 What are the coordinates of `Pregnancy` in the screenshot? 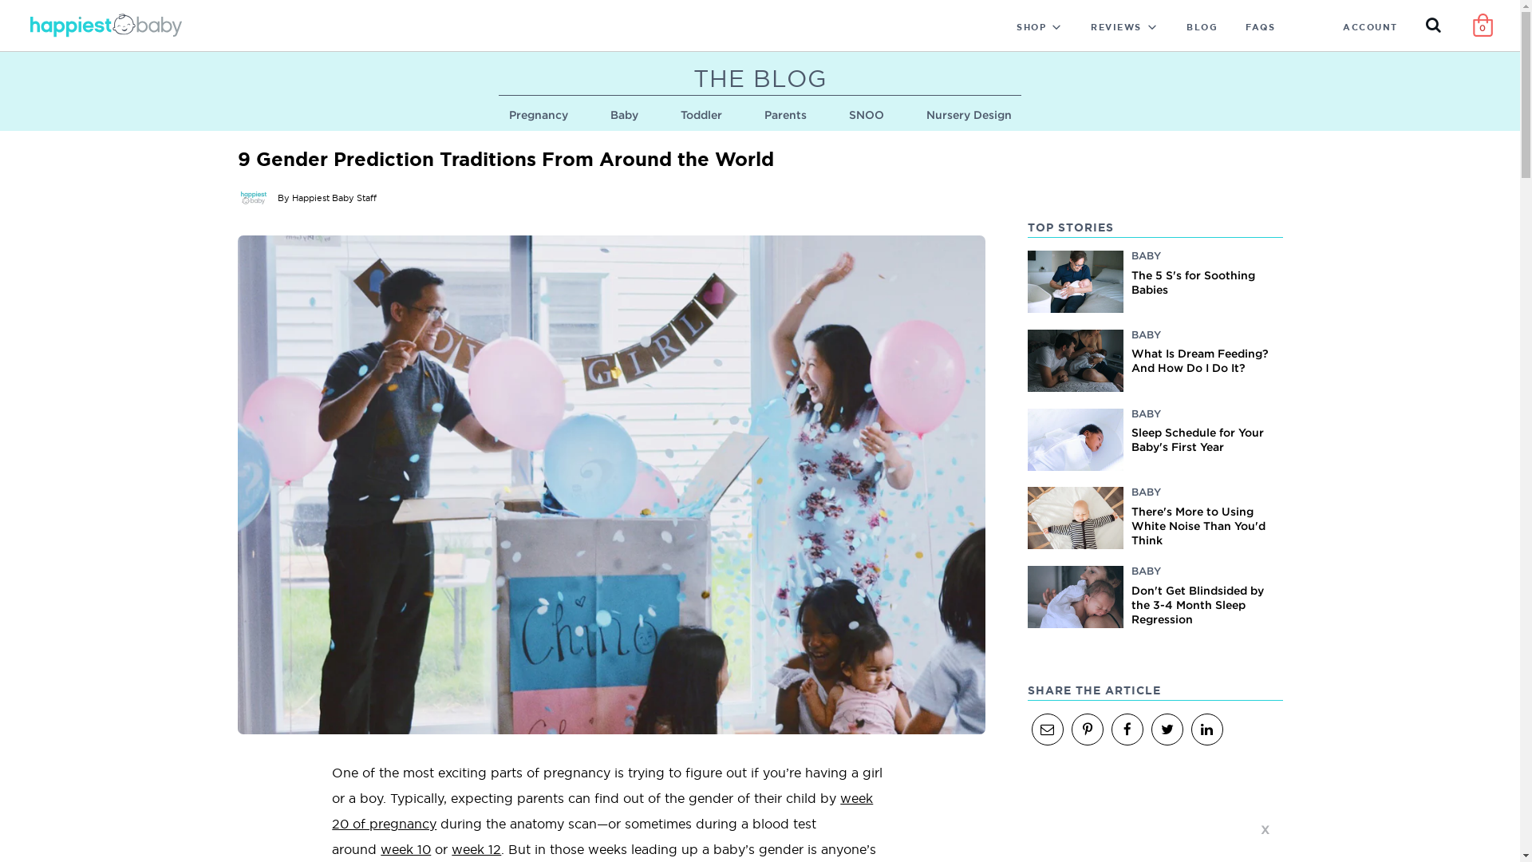 It's located at (539, 115).